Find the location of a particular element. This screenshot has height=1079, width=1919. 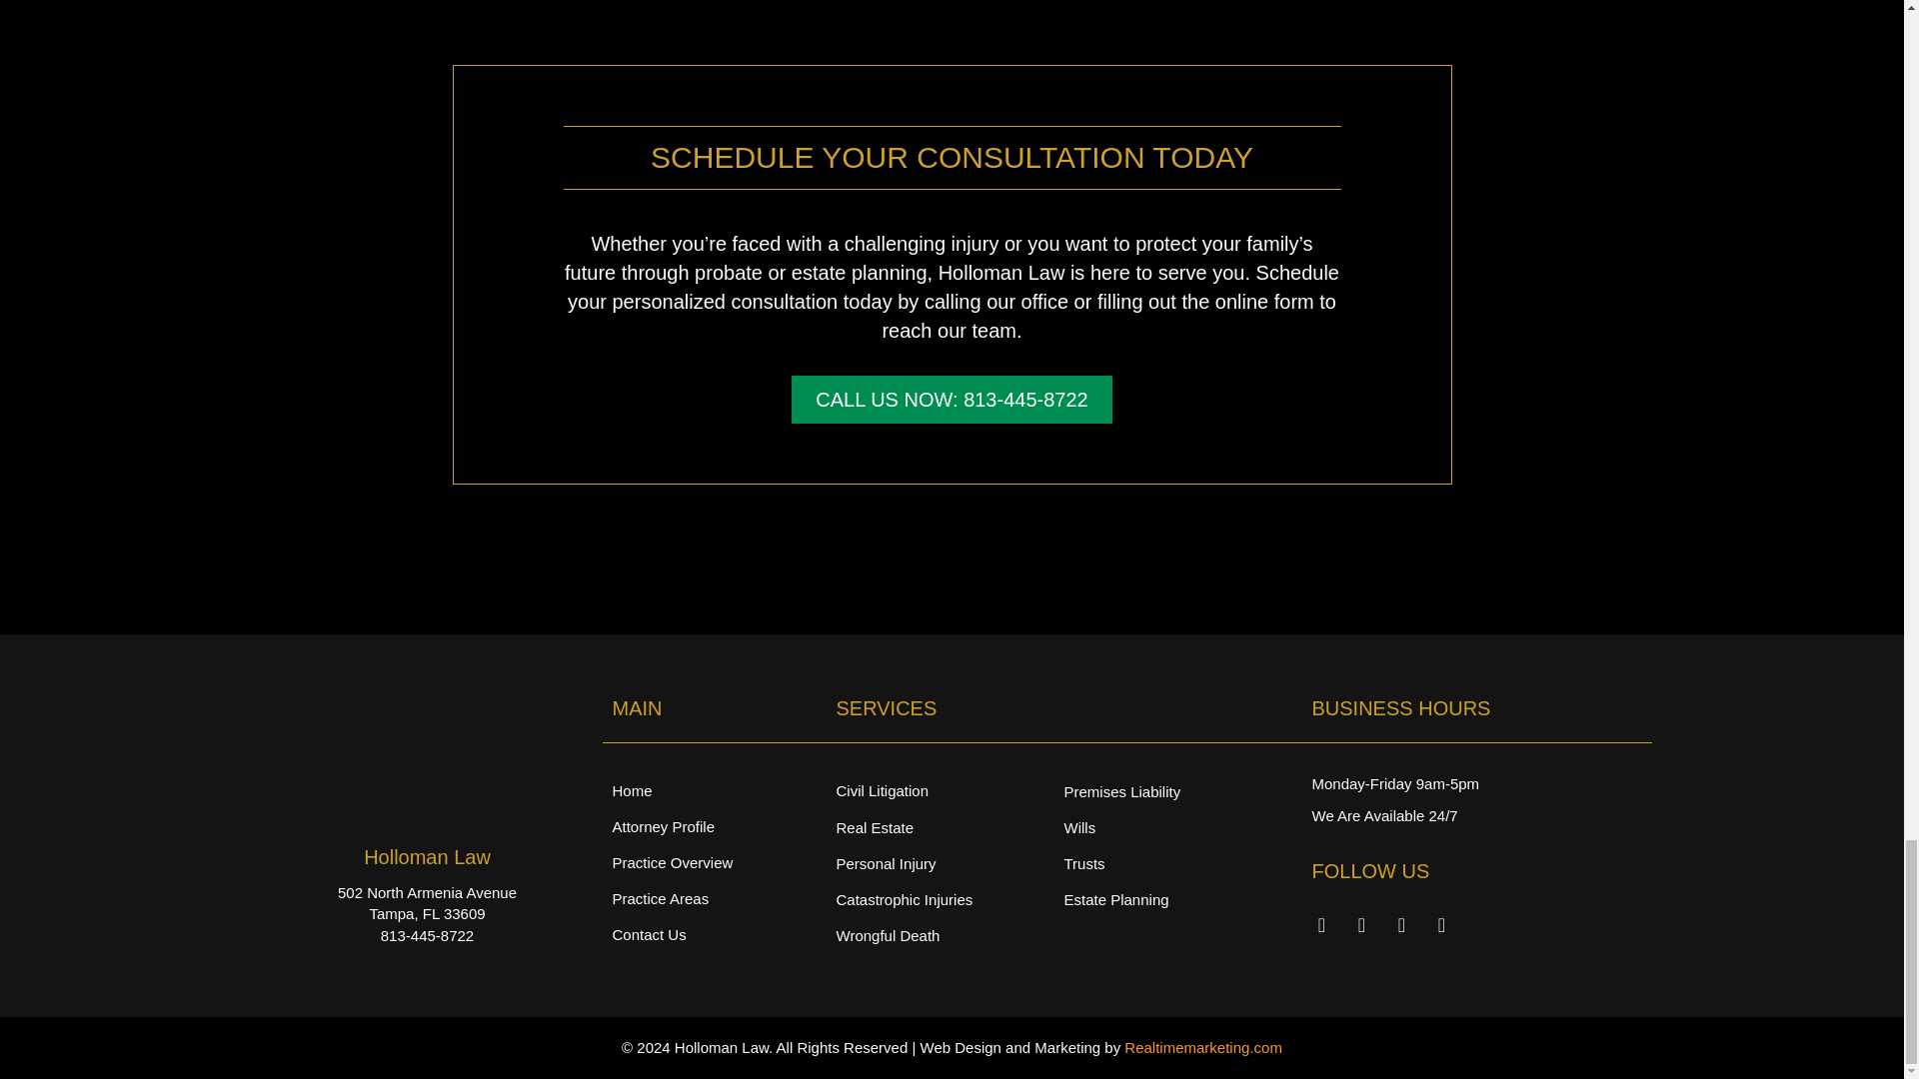

logo-lg is located at coordinates (428, 757).